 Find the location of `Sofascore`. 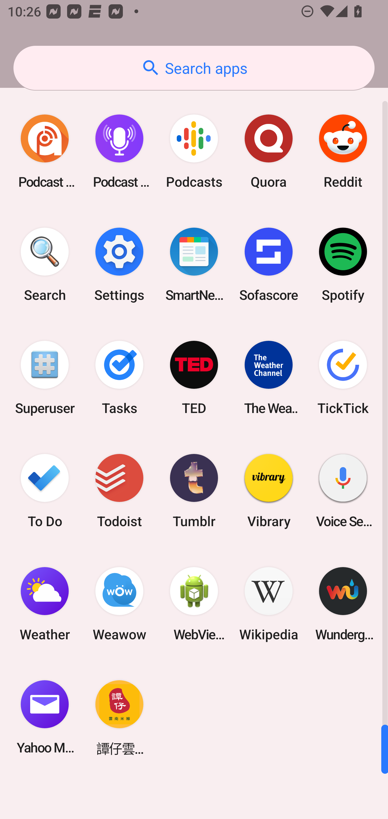

Sofascore is located at coordinates (268, 265).